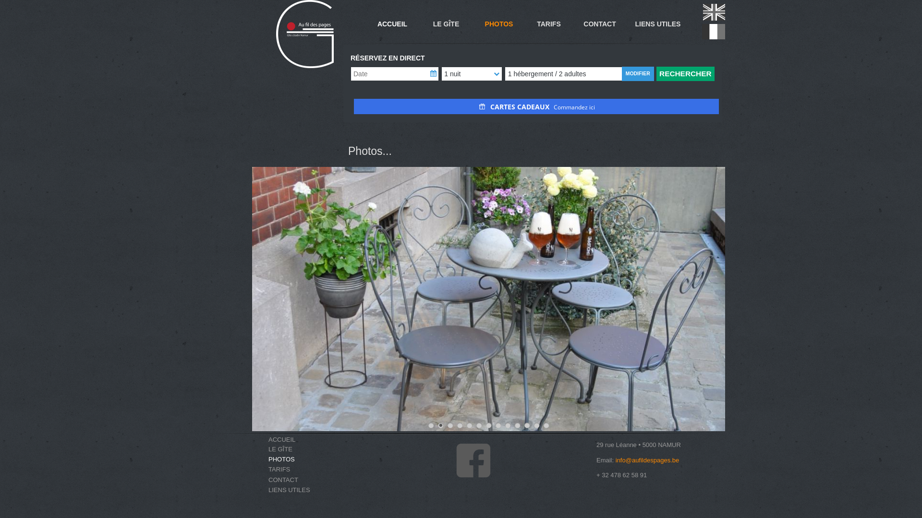 This screenshot has height=518, width=922. I want to click on ACCUEIL, so click(282, 439).